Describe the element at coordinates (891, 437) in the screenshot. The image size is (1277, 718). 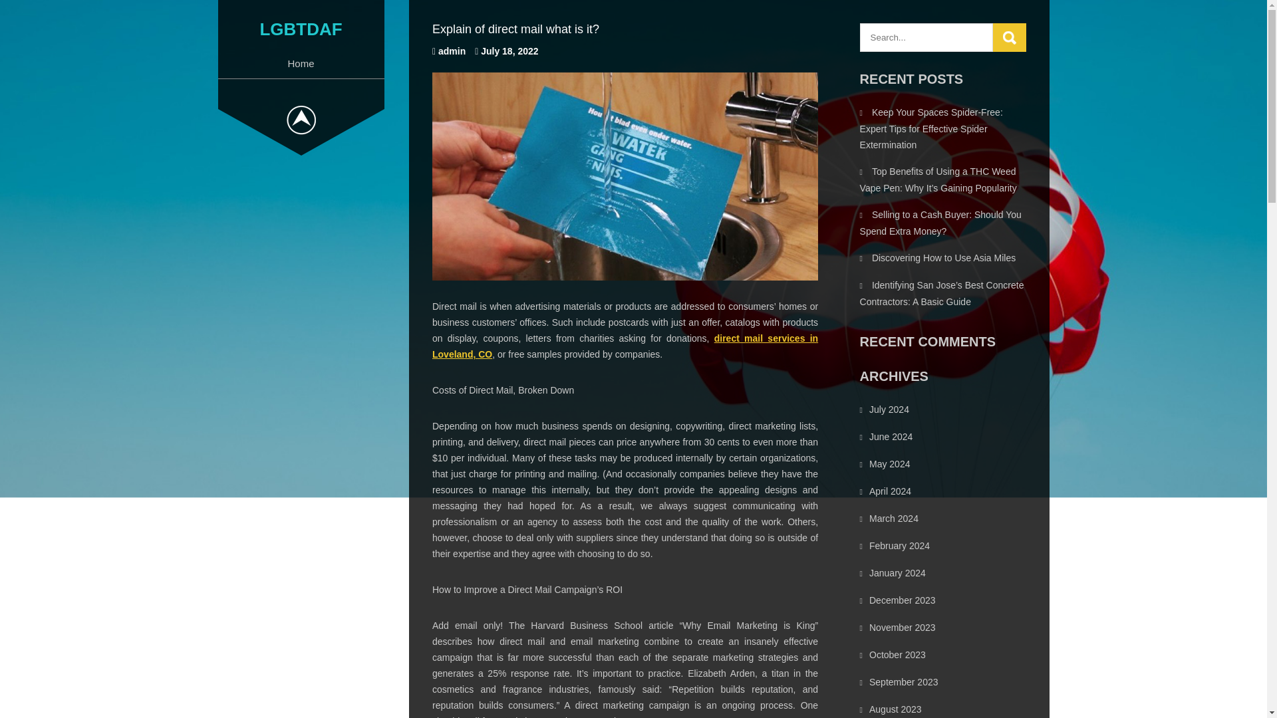
I see `June 2024` at that location.